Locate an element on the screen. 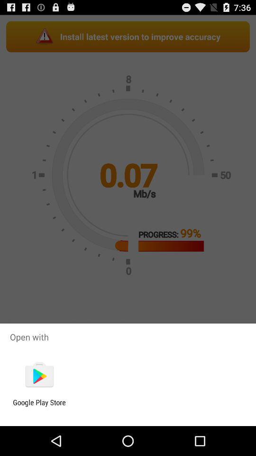  select the item below open with app is located at coordinates (39, 375).